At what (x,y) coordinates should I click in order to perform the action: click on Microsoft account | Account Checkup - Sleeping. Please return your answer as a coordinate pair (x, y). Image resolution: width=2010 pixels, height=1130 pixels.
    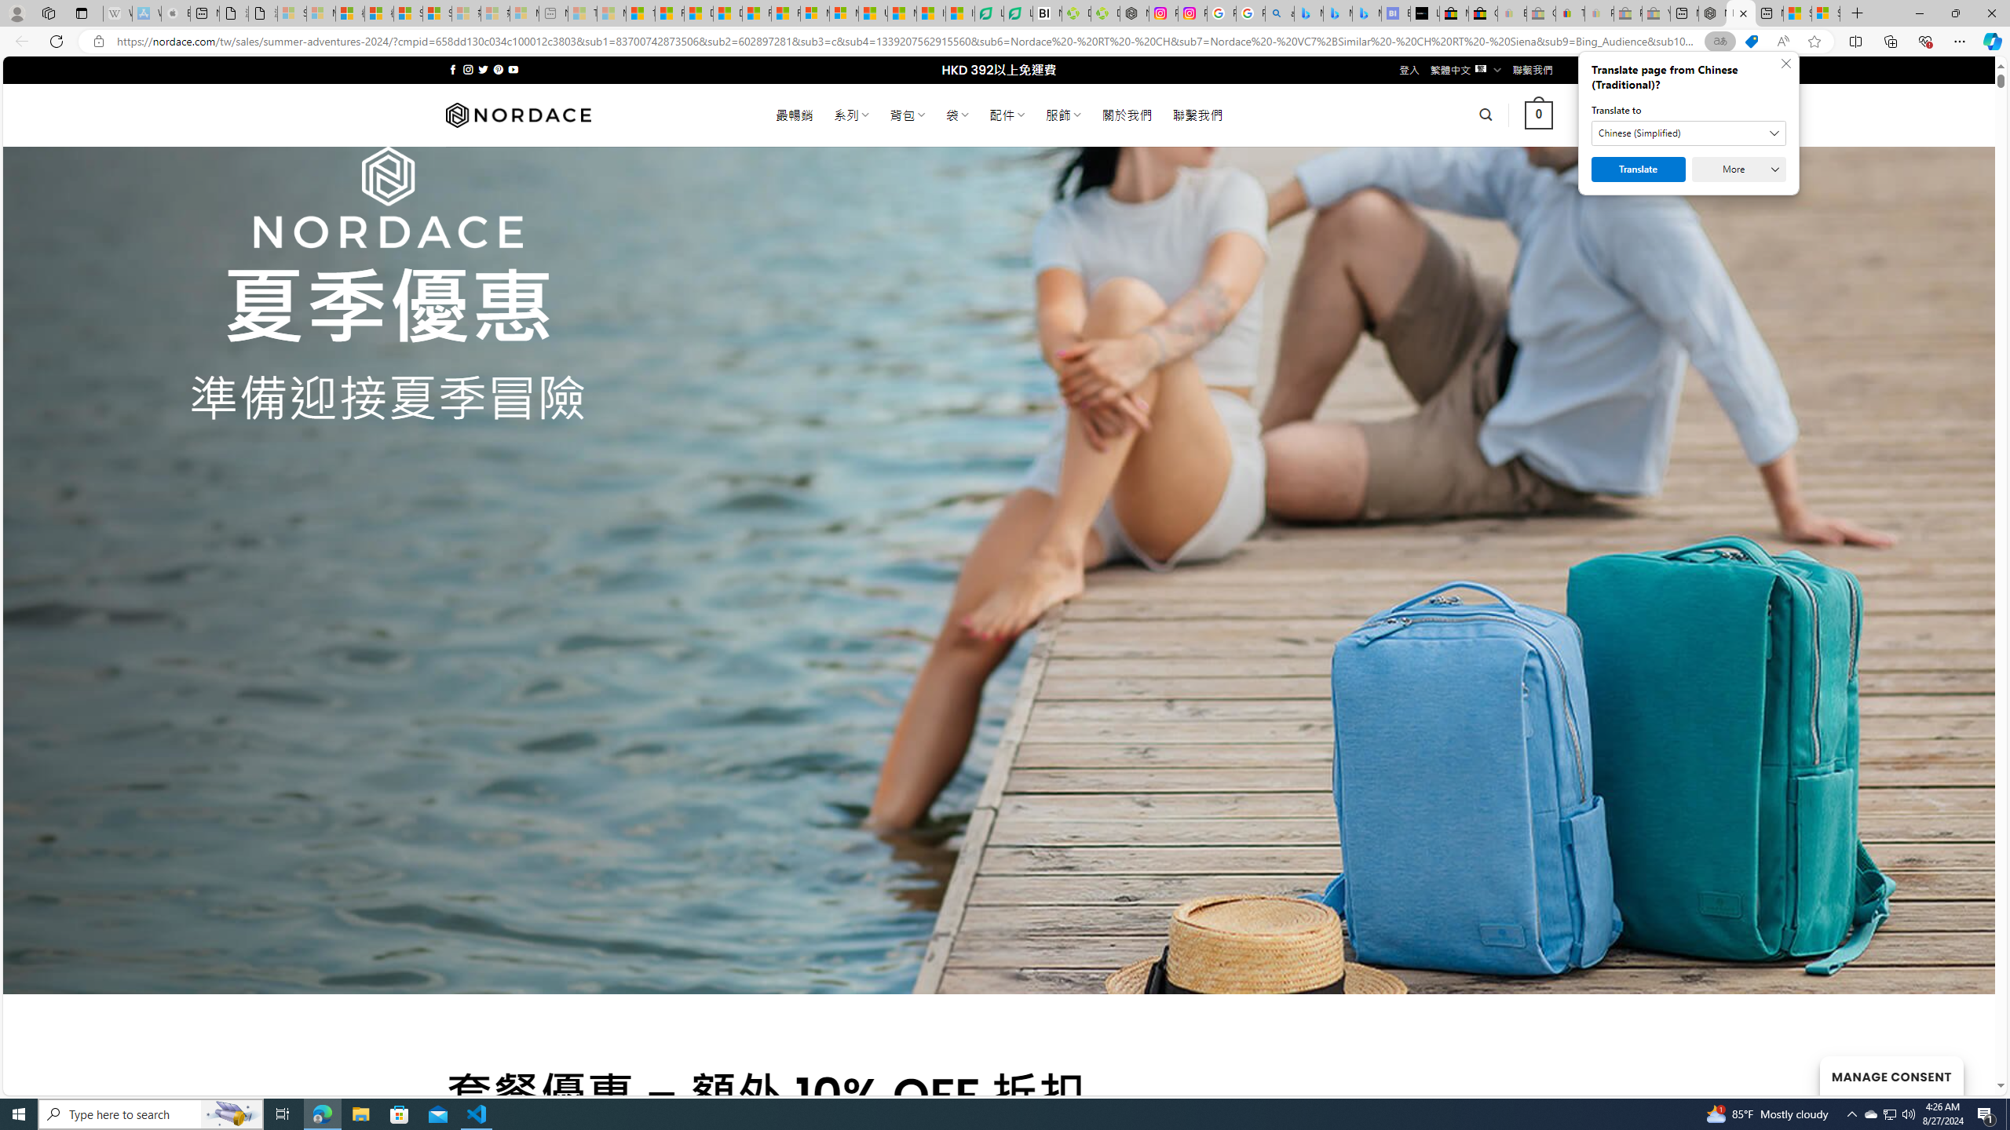
    Looking at the image, I should click on (523, 13).